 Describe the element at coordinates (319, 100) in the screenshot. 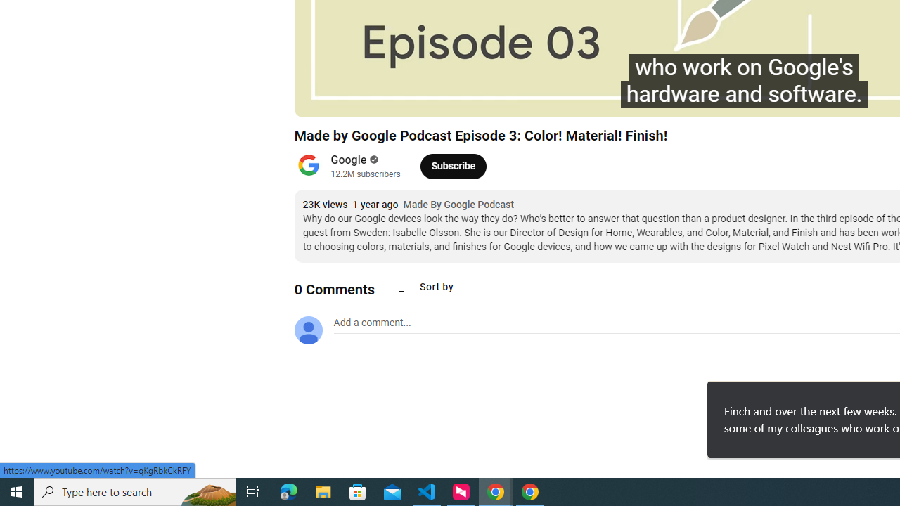

I see `Pause (k)` at that location.